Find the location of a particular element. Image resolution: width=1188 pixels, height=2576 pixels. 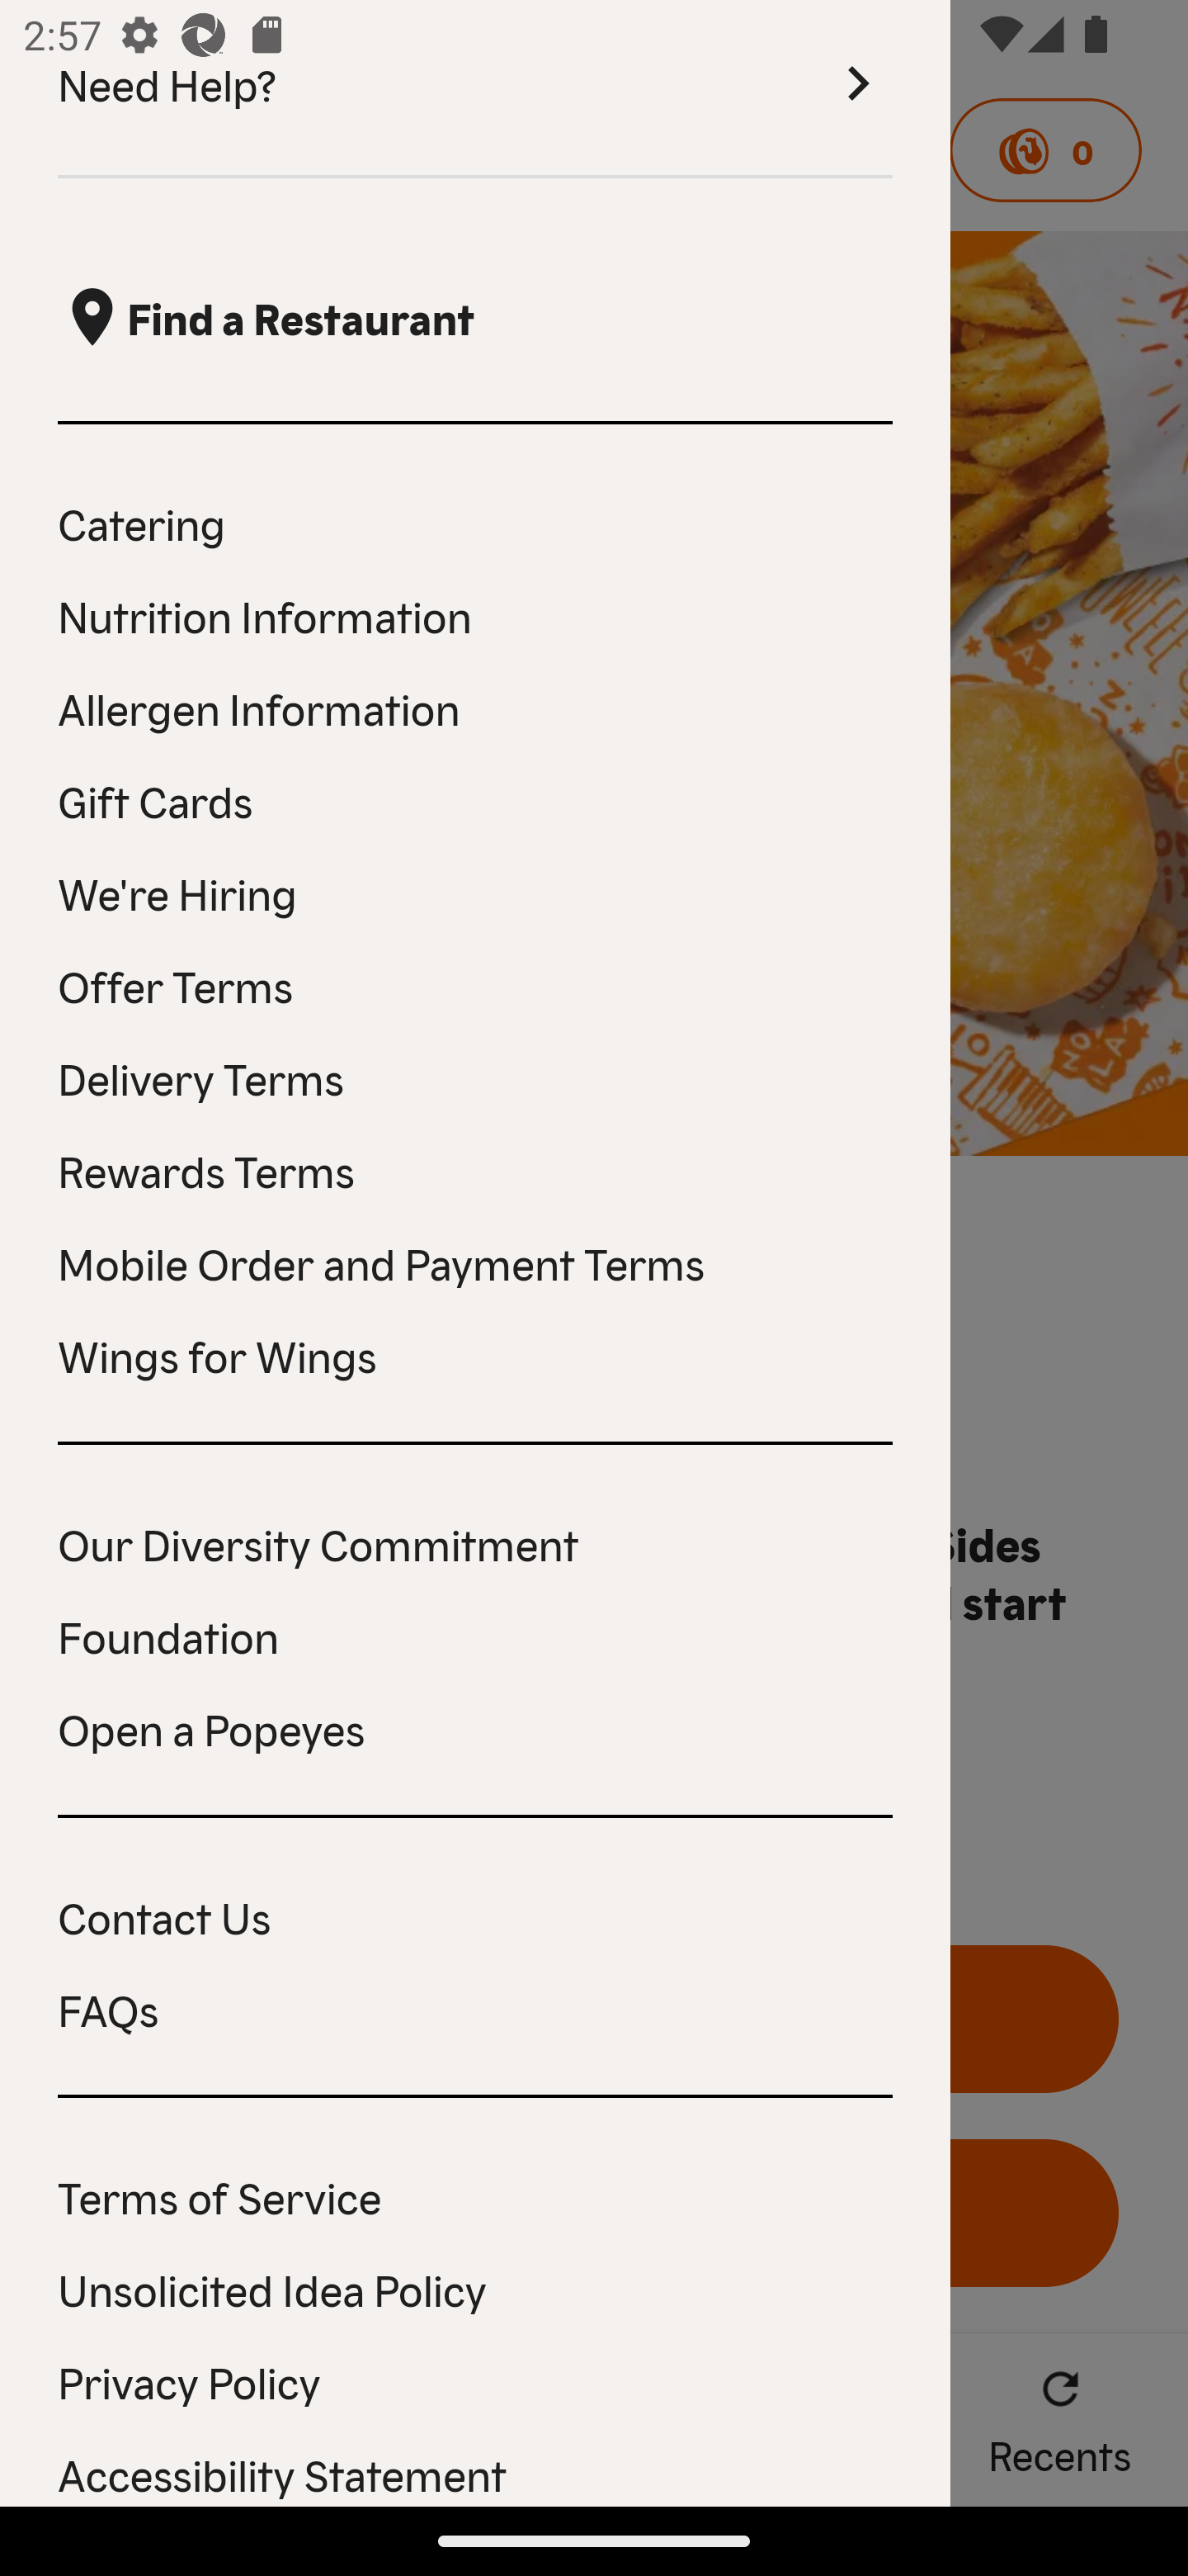

Contact Us is located at coordinates (475, 1915).